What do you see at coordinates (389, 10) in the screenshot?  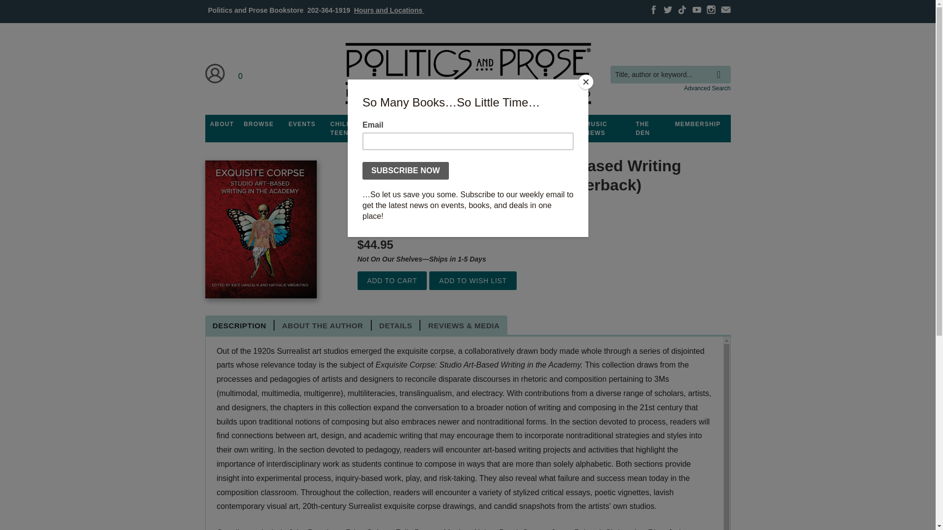 I see `See our store ours and locations` at bounding box center [389, 10].